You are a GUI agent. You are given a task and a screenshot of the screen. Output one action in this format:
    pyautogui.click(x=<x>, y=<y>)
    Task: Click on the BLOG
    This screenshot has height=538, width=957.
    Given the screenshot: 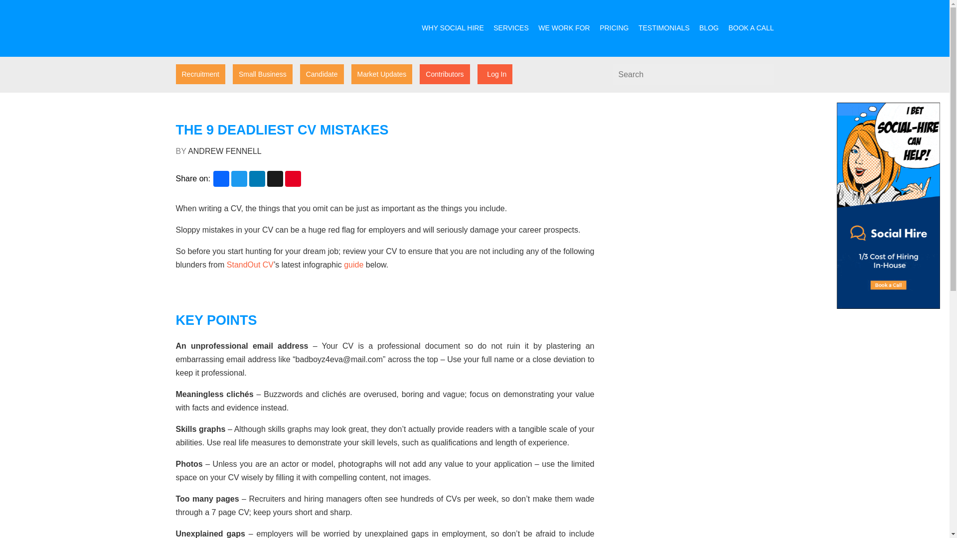 What is the action you would take?
    pyautogui.click(x=709, y=27)
    